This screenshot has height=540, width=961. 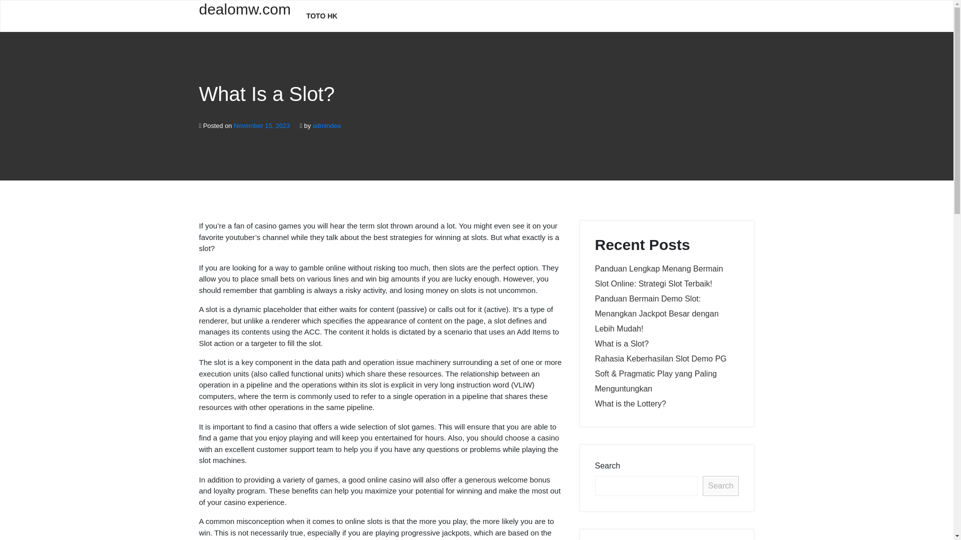 What do you see at coordinates (721, 486) in the screenshot?
I see `Search` at bounding box center [721, 486].